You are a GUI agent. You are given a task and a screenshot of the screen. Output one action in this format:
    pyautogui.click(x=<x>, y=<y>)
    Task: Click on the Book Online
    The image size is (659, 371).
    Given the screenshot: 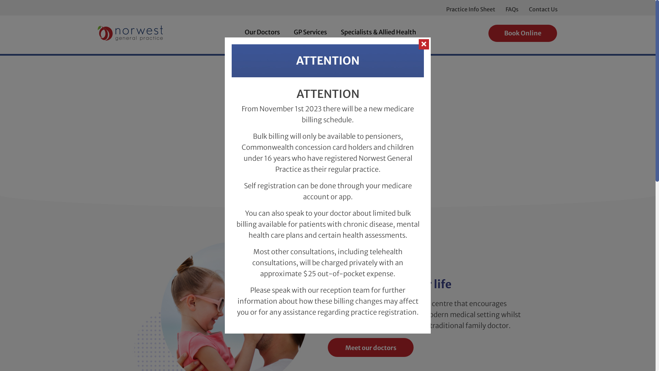 What is the action you would take?
    pyautogui.click(x=523, y=33)
    